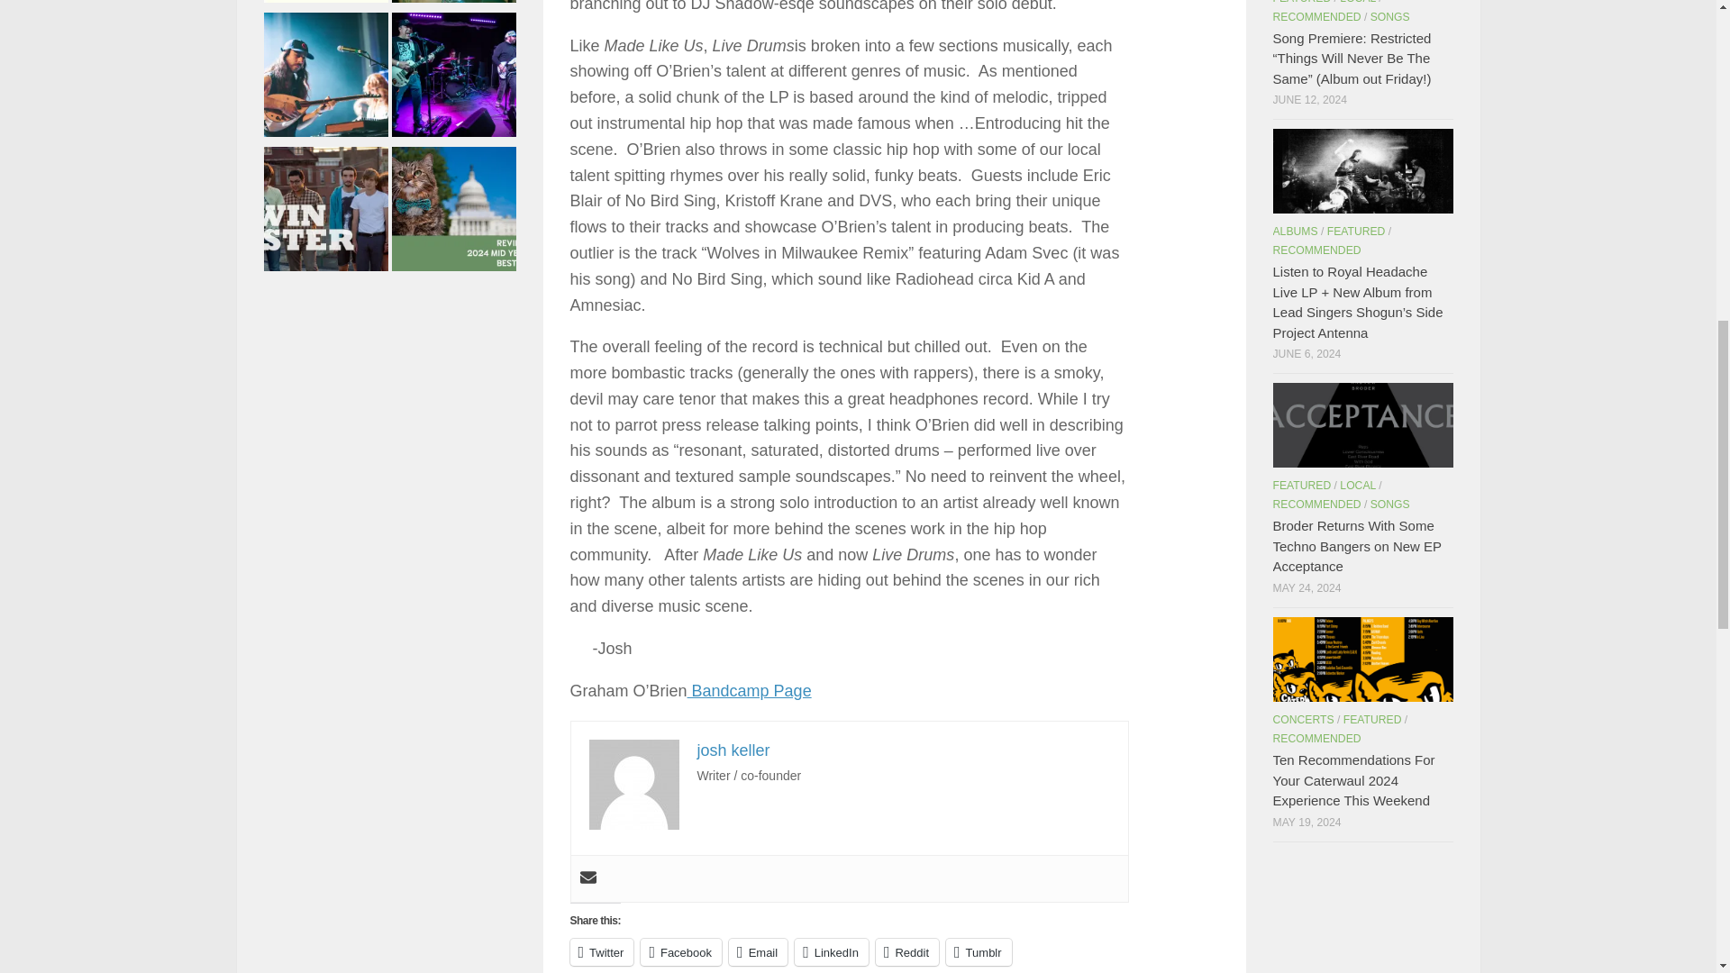  Describe the element at coordinates (749, 690) in the screenshot. I see `Bandcamp Page` at that location.